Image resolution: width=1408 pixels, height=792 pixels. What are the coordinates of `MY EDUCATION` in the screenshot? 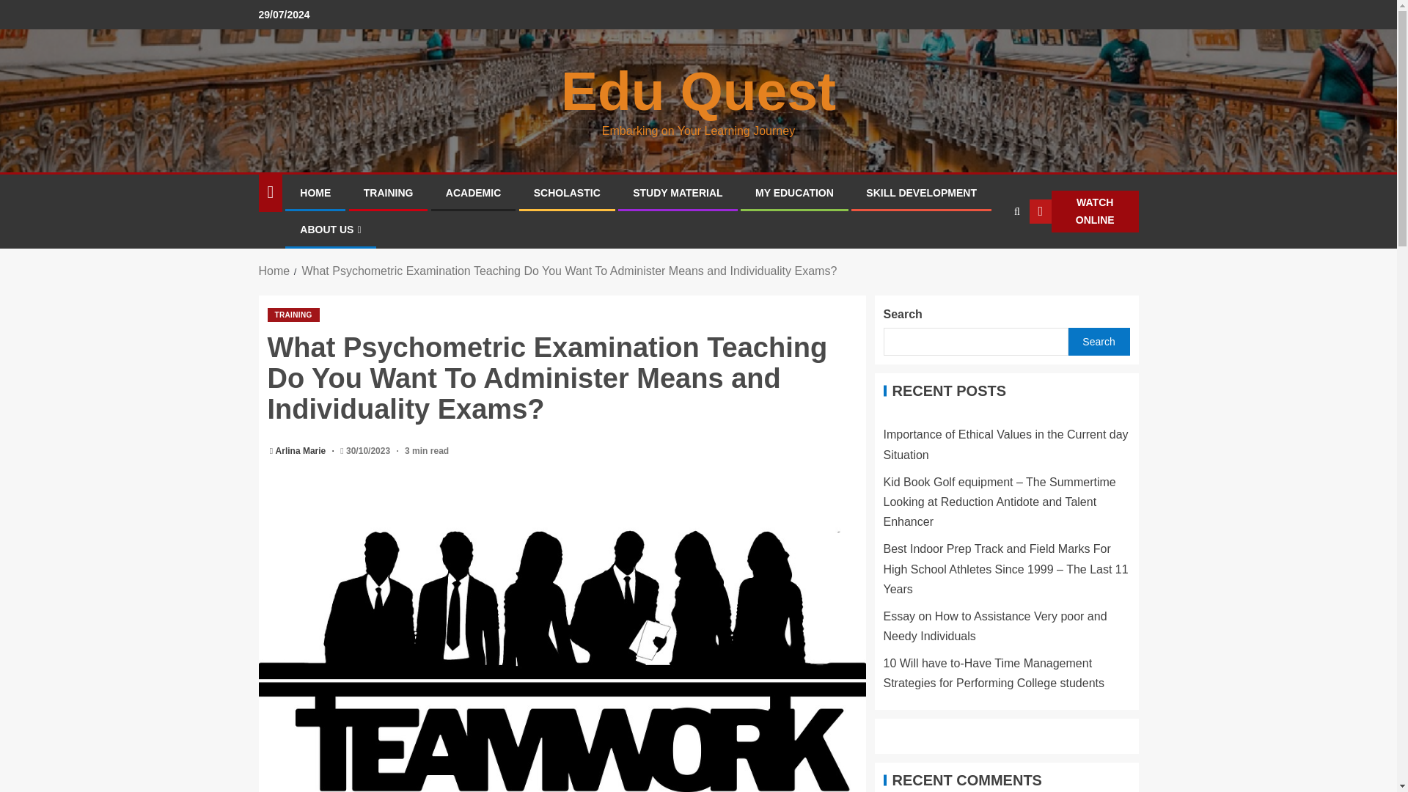 It's located at (793, 192).